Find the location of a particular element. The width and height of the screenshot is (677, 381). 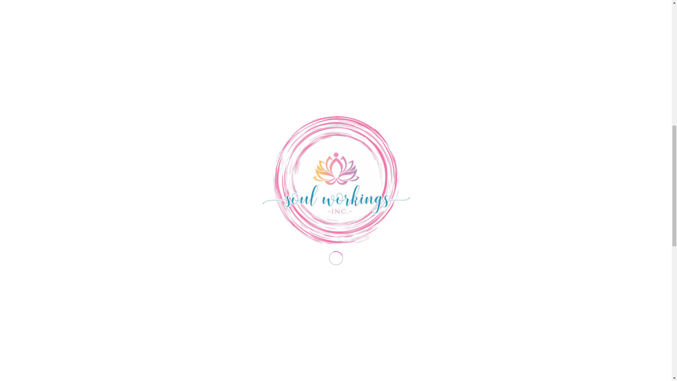

Submit this to Pinterest is located at coordinates (188, 325).